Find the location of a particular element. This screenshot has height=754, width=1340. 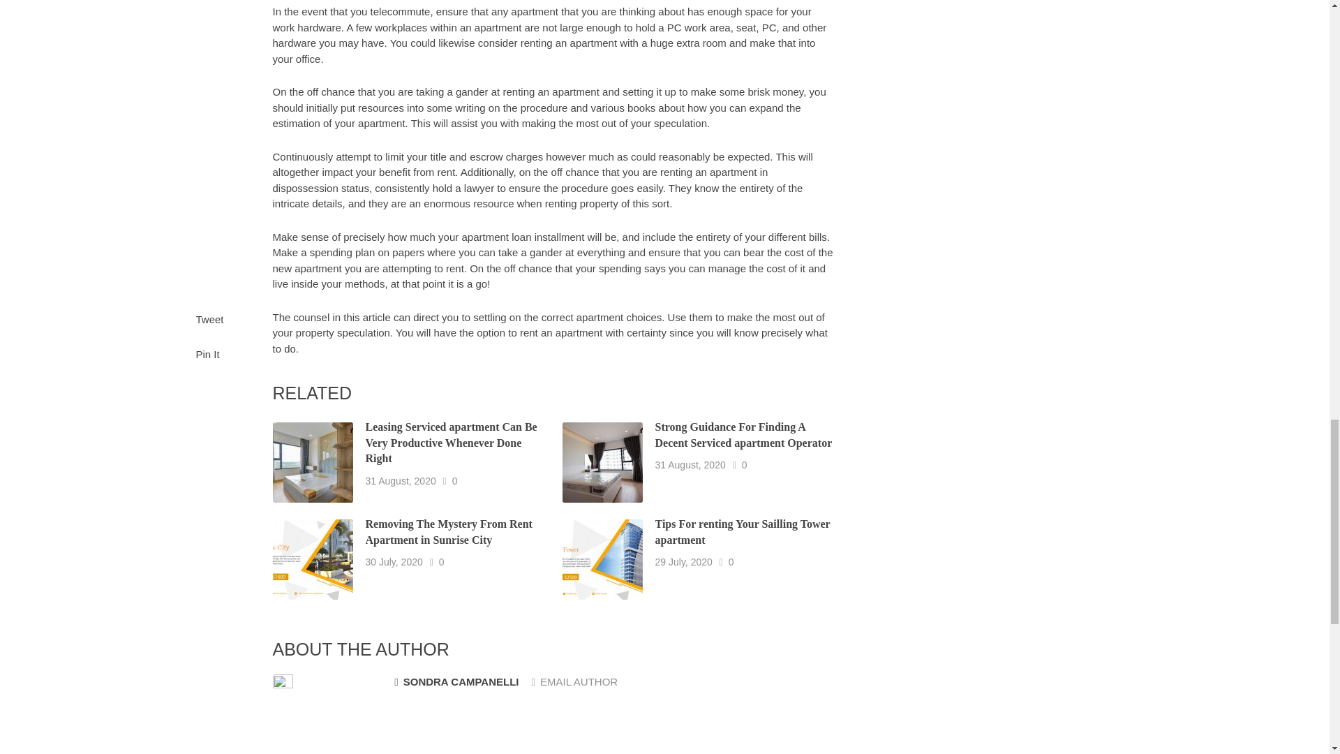

0 is located at coordinates (731, 561).